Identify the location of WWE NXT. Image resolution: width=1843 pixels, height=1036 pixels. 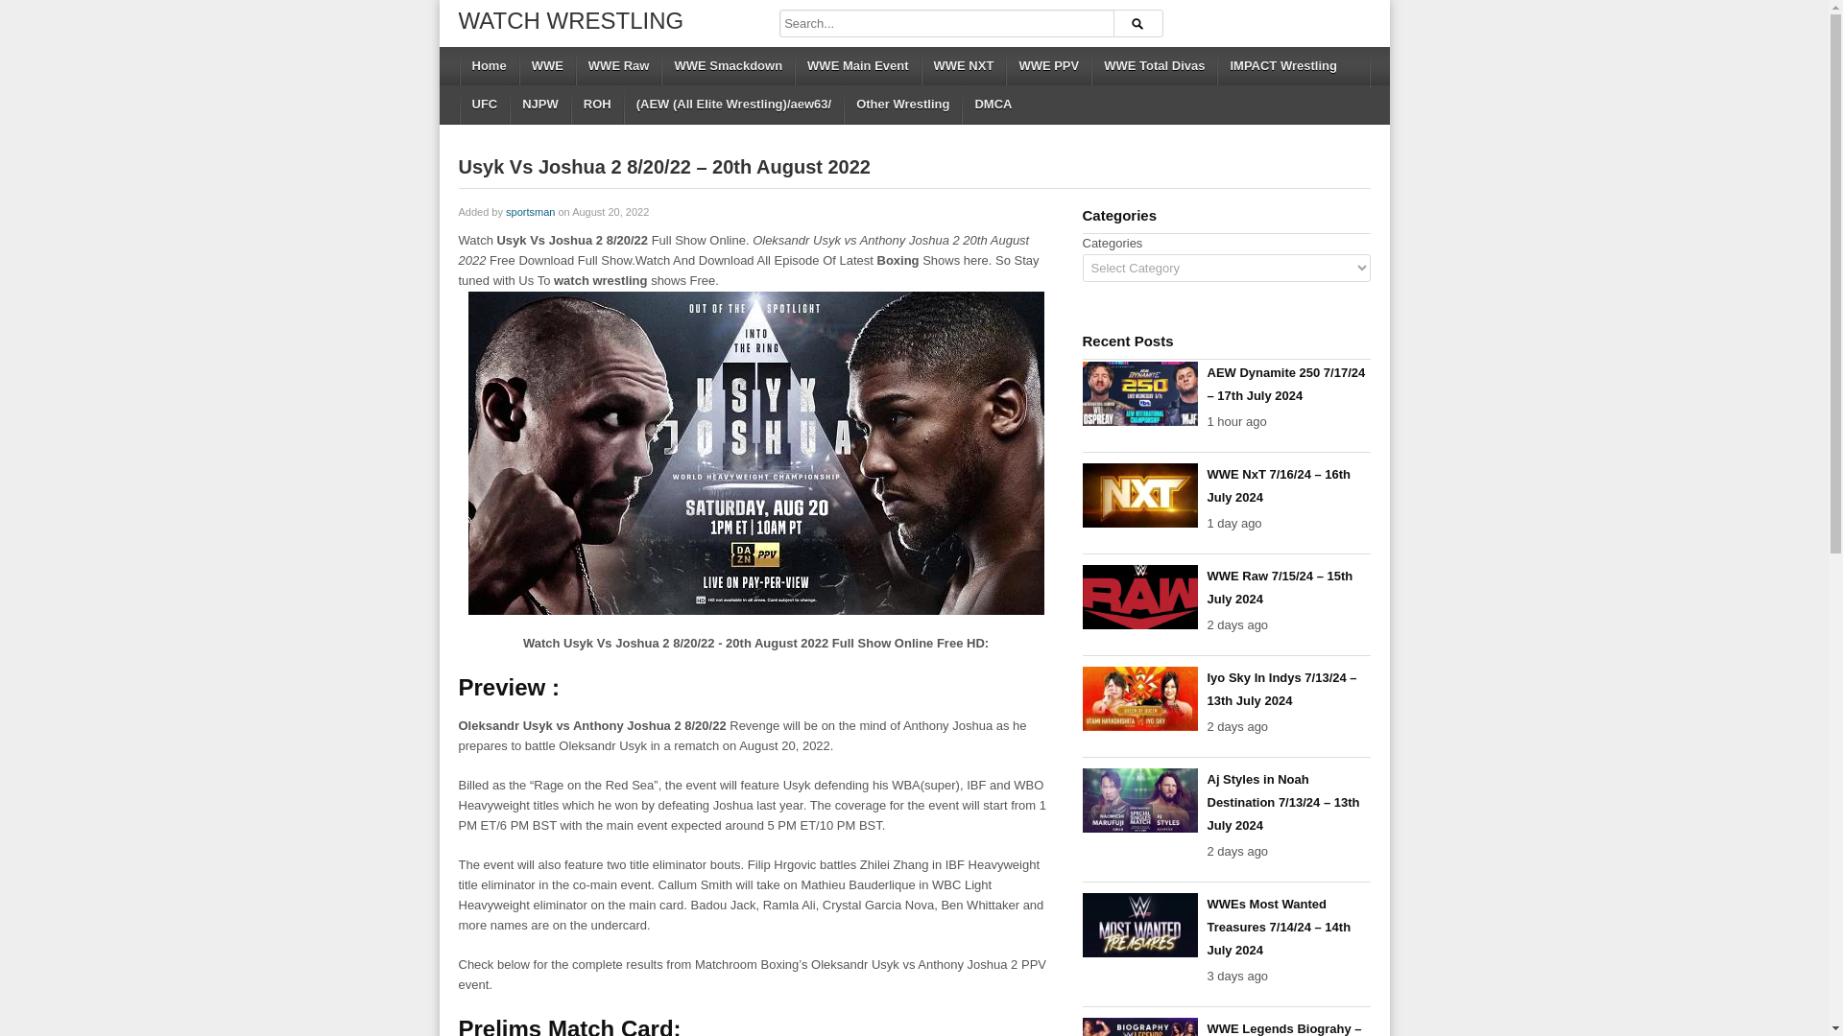
(963, 65).